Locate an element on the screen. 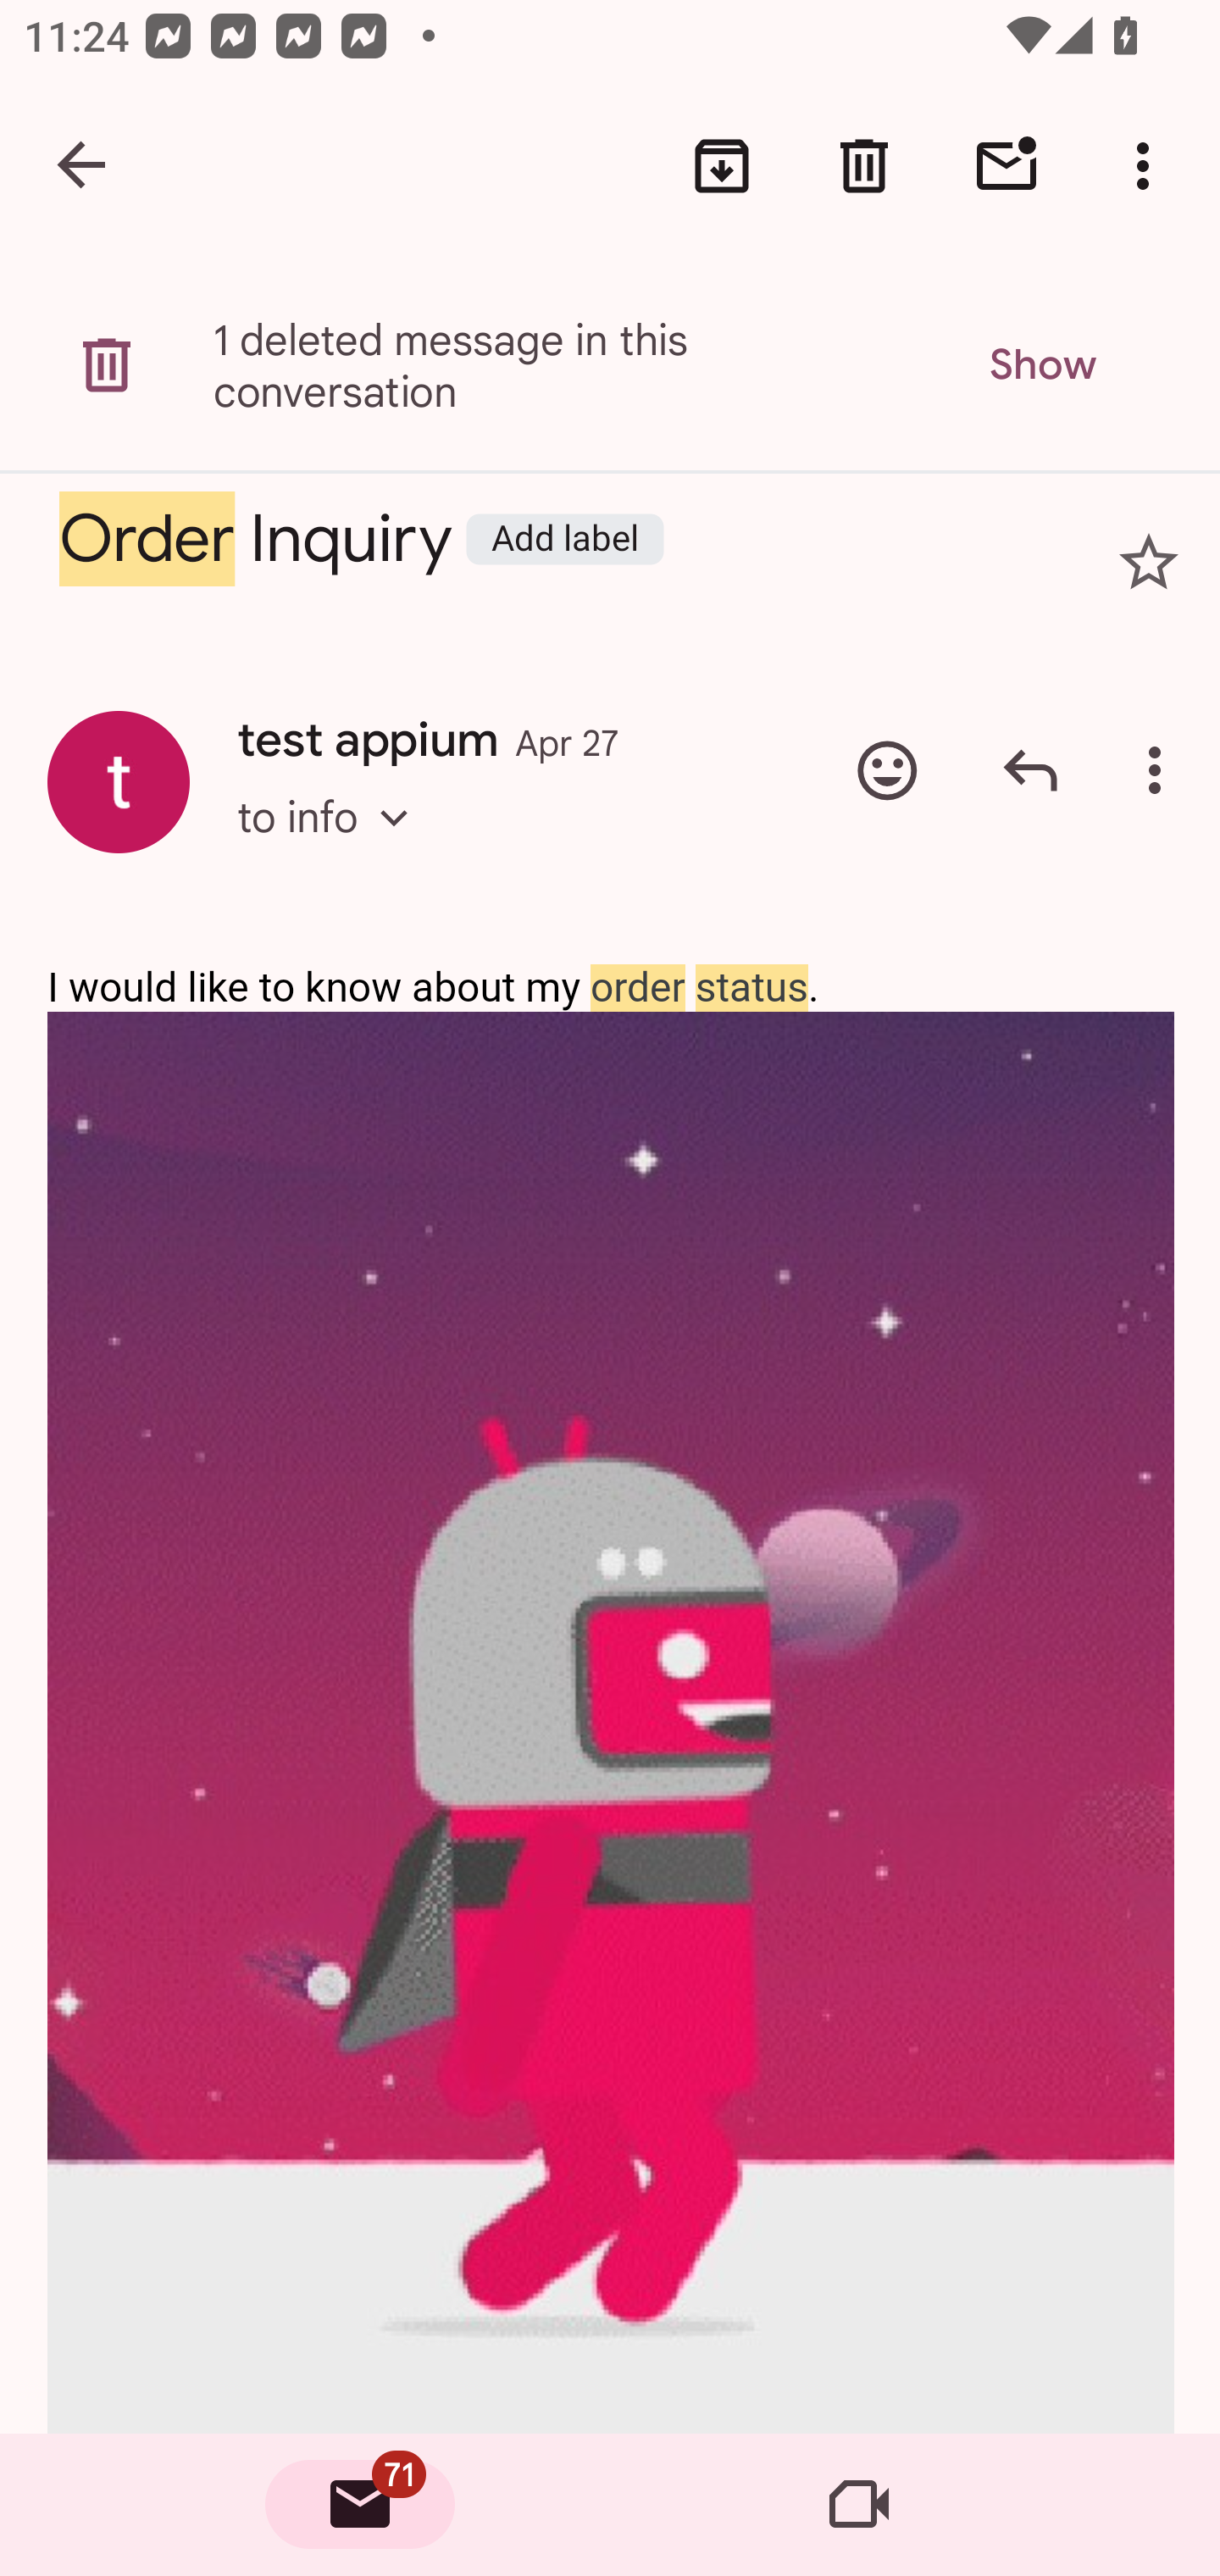  Add star is located at coordinates (1149, 563).